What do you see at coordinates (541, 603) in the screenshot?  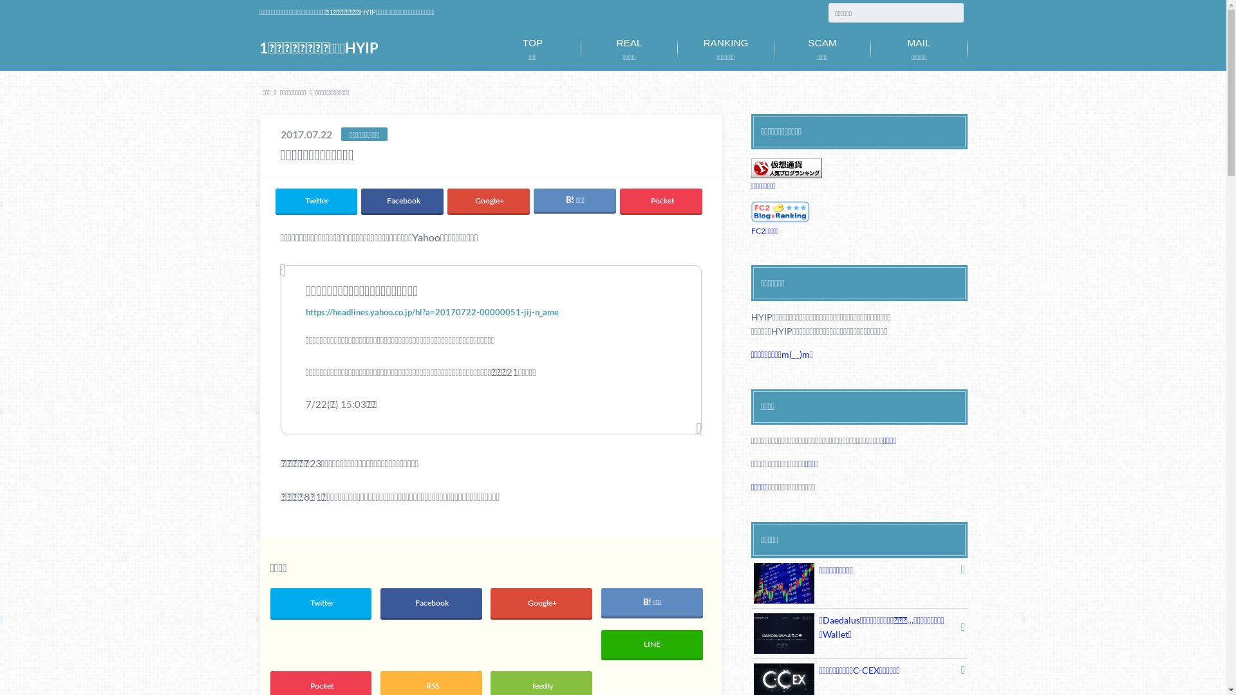 I see `Google+` at bounding box center [541, 603].